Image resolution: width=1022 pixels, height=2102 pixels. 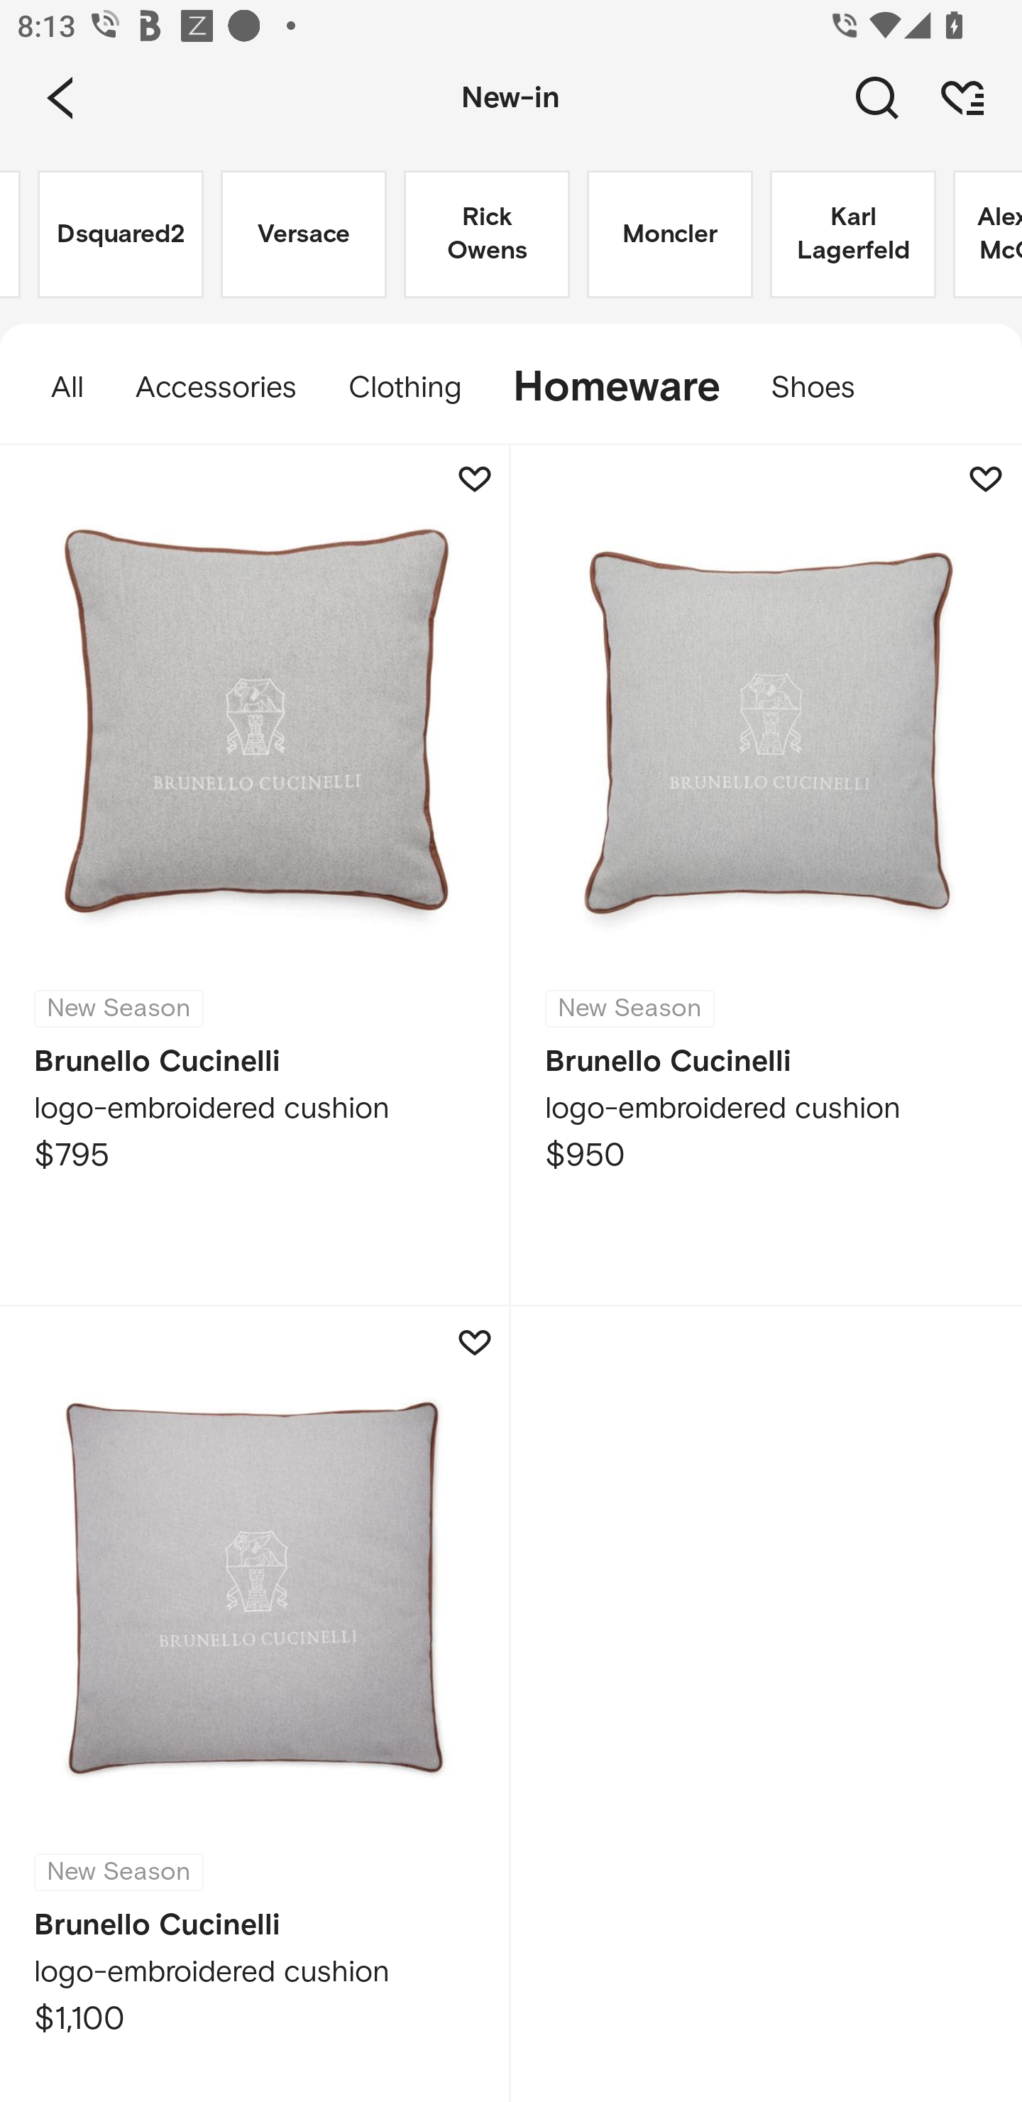 What do you see at coordinates (825, 388) in the screenshot?
I see `Shoes` at bounding box center [825, 388].